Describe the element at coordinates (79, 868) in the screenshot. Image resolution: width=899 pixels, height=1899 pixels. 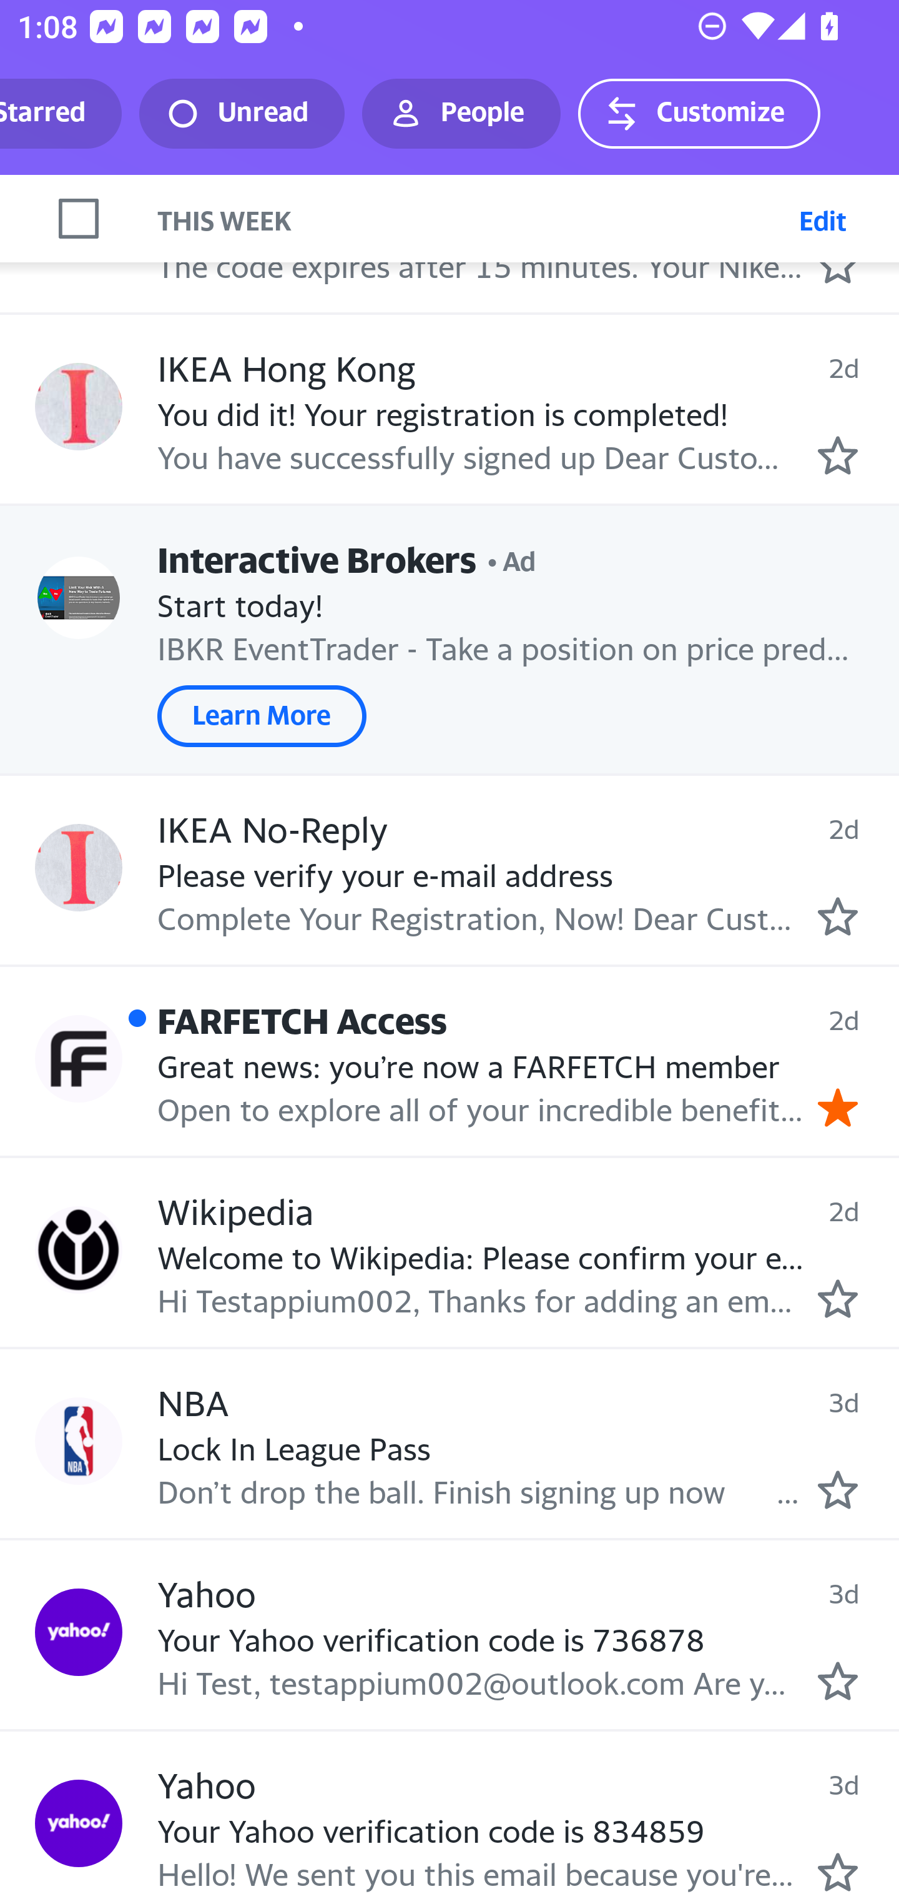
I see `Profile
IKEA No-Reply` at that location.